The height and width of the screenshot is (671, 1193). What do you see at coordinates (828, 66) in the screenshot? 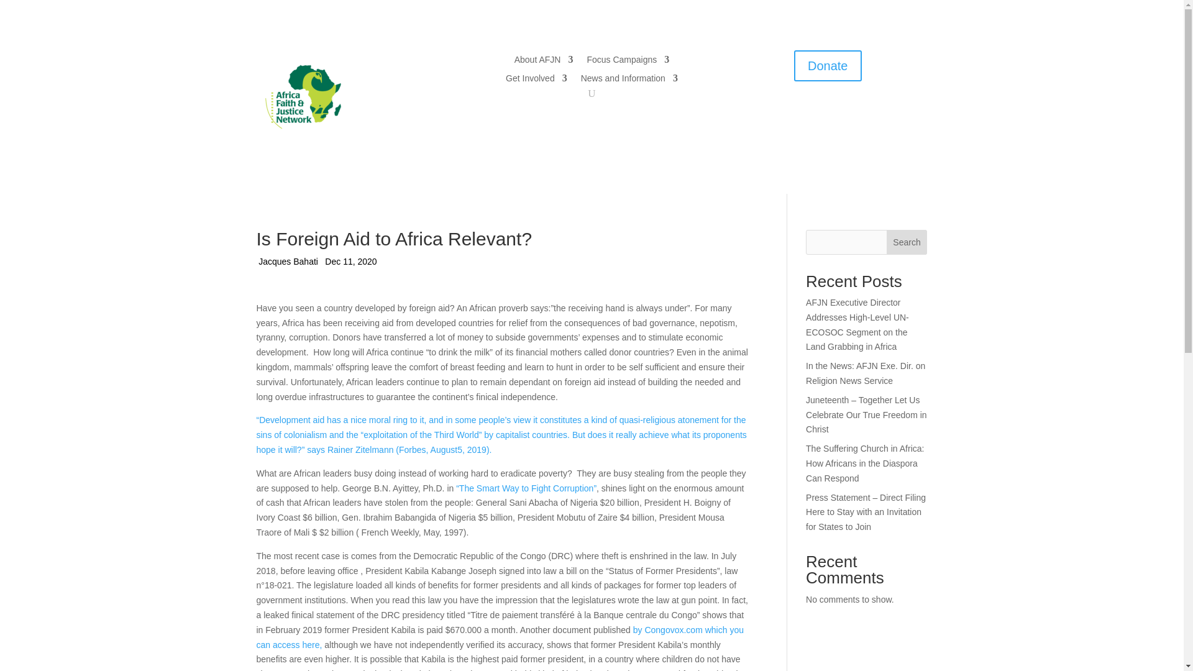
I see `Donate` at bounding box center [828, 66].